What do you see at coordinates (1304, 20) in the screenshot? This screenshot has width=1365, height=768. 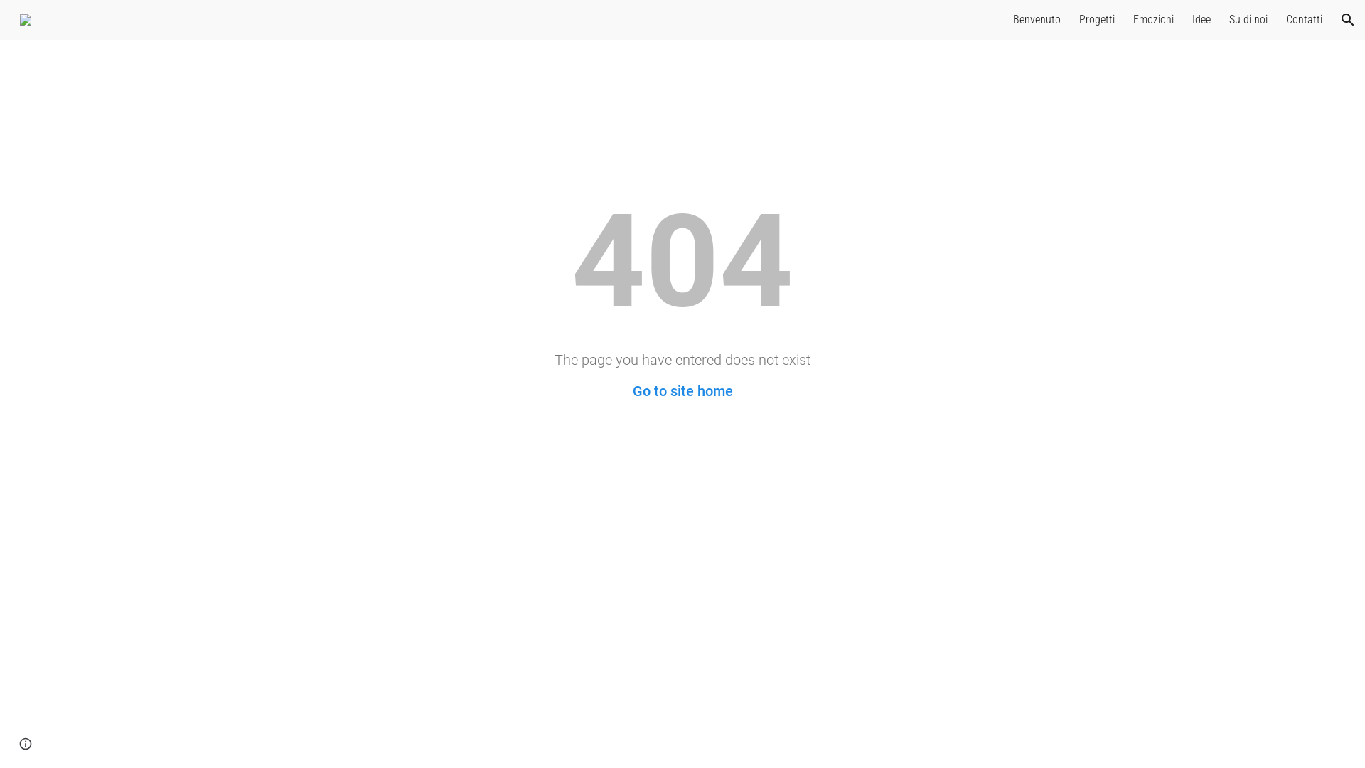 I see `Contatti` at bounding box center [1304, 20].